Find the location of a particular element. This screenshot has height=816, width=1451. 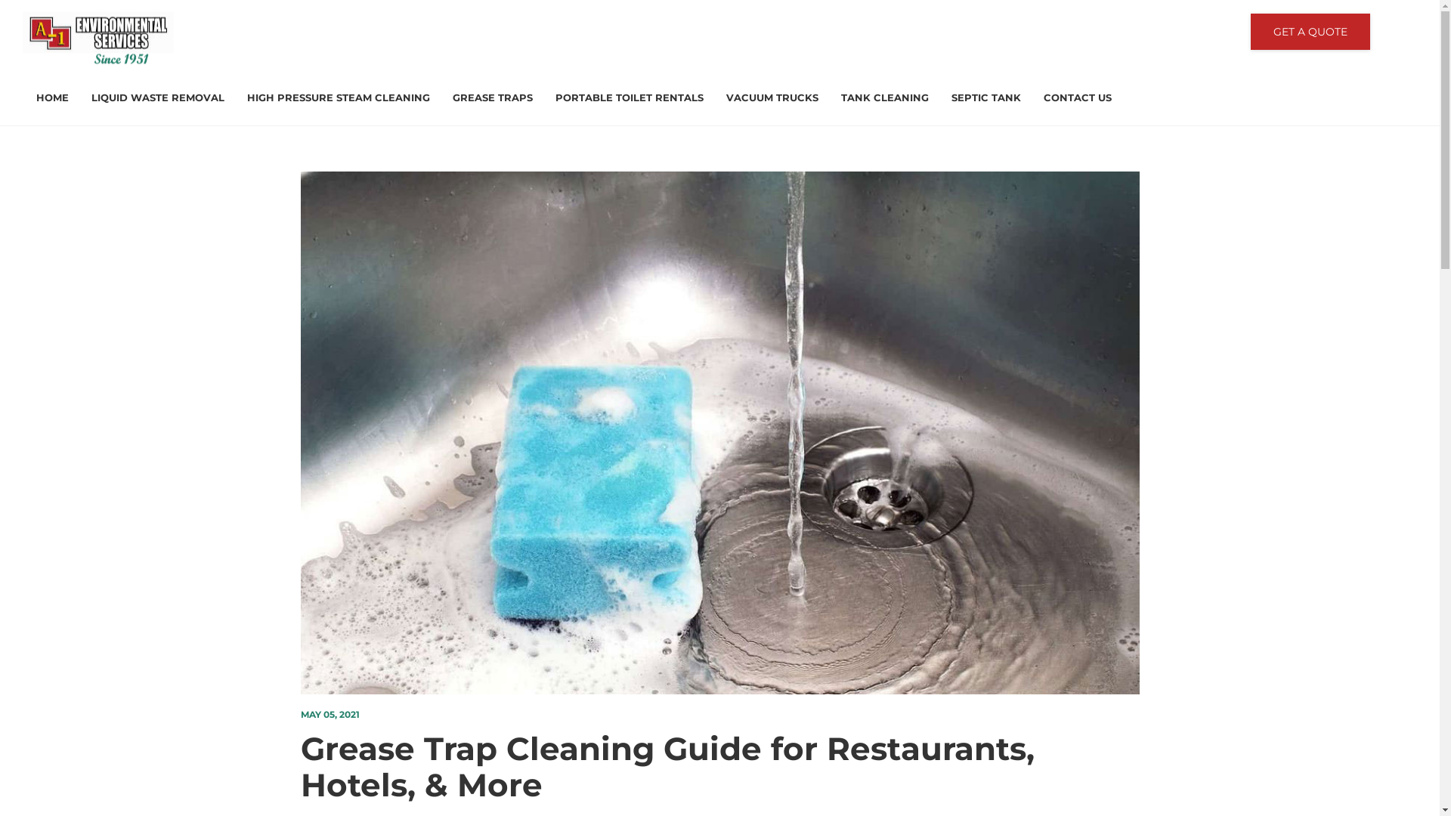

HOME is located at coordinates (50, 98).